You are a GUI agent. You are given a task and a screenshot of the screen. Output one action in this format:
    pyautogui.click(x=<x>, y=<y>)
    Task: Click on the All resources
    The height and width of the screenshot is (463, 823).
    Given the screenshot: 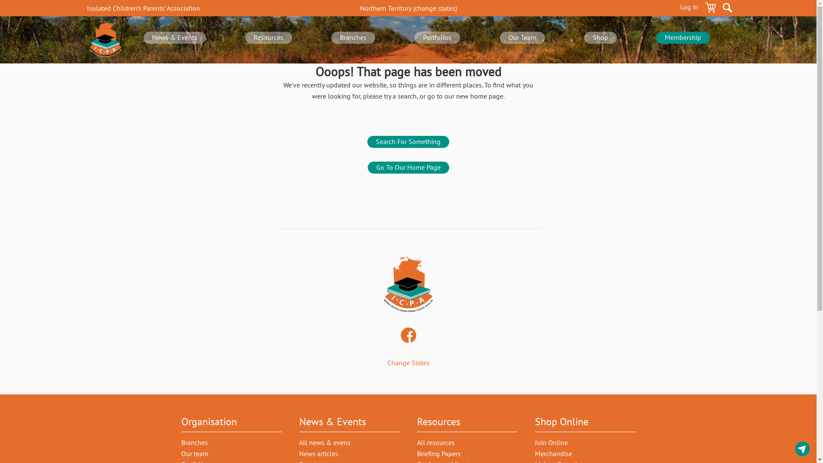 What is the action you would take?
    pyautogui.click(x=436, y=442)
    